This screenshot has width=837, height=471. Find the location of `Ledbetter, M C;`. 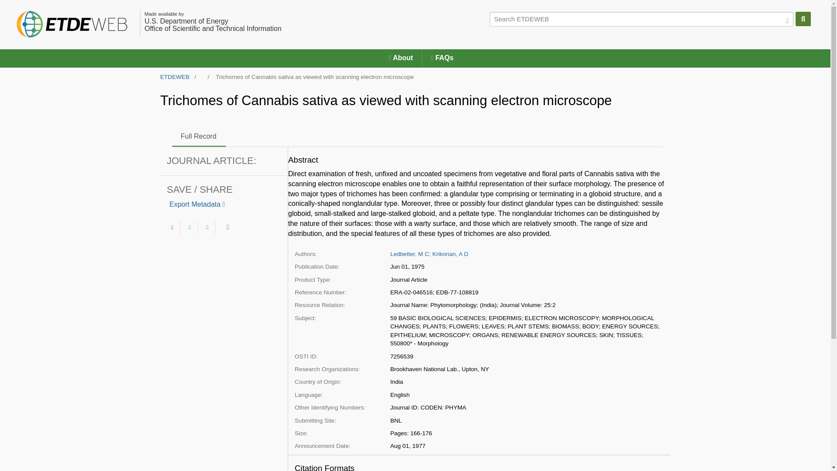

Ledbetter, M C; is located at coordinates (410, 254).